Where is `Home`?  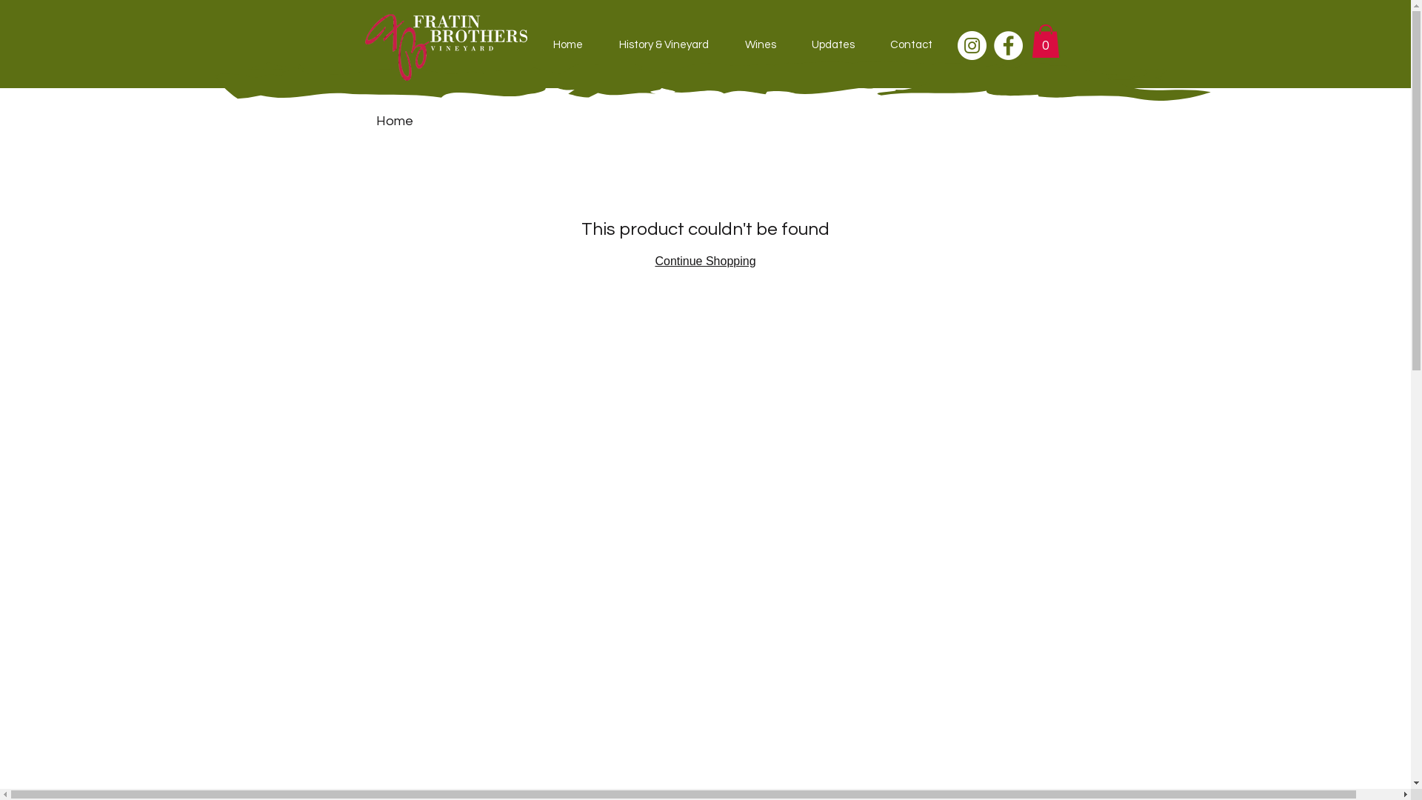 Home is located at coordinates (567, 45).